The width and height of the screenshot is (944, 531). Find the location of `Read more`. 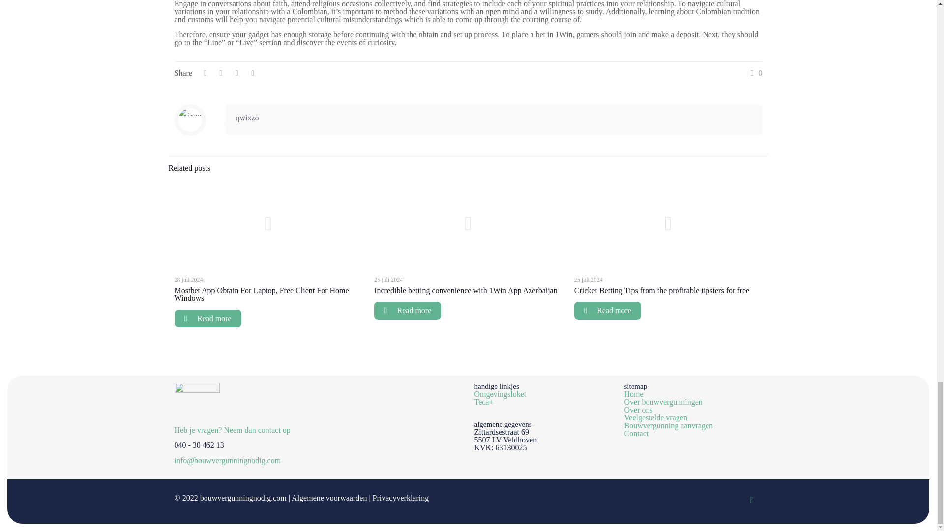

Read more is located at coordinates (607, 311).